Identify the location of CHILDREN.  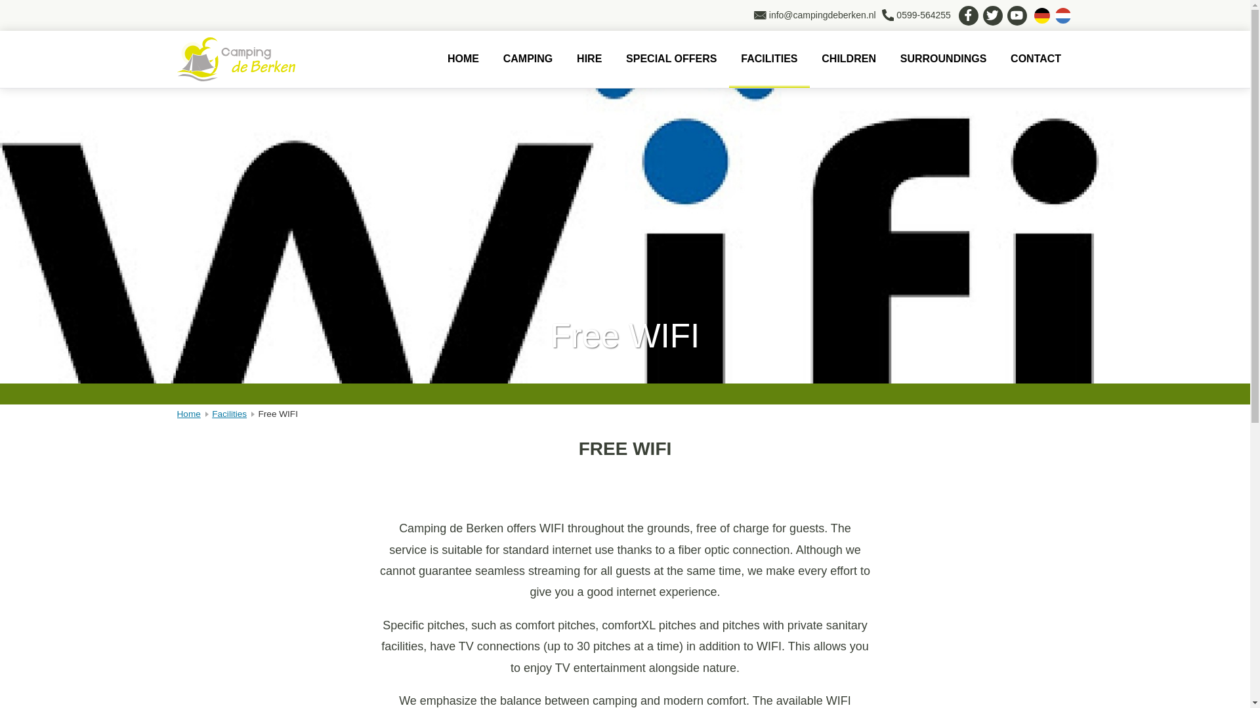
(849, 59).